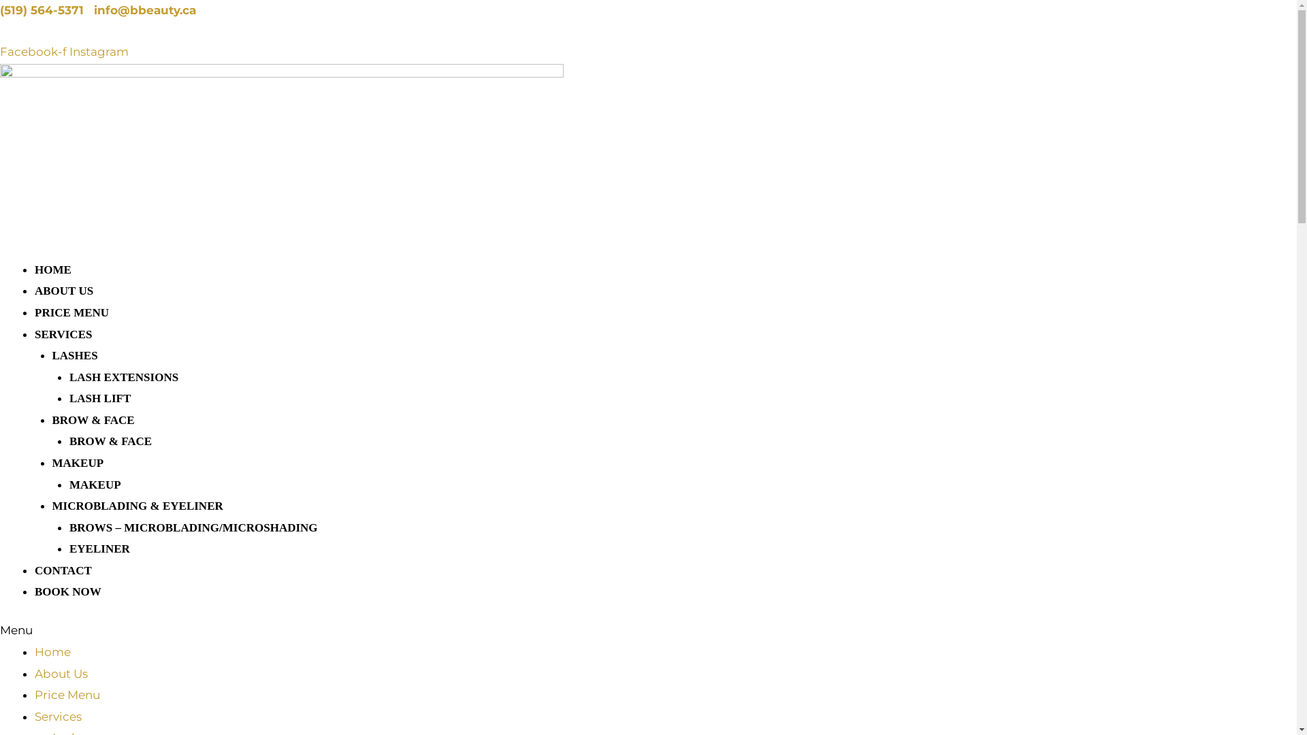 This screenshot has width=1307, height=735. What do you see at coordinates (99, 549) in the screenshot?
I see `EYELINER` at bounding box center [99, 549].